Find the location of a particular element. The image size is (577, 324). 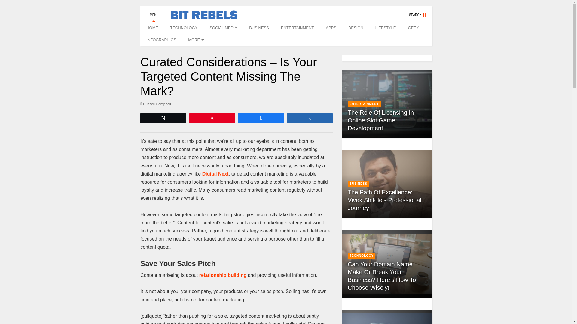

Russell Campbell is located at coordinates (155, 104).